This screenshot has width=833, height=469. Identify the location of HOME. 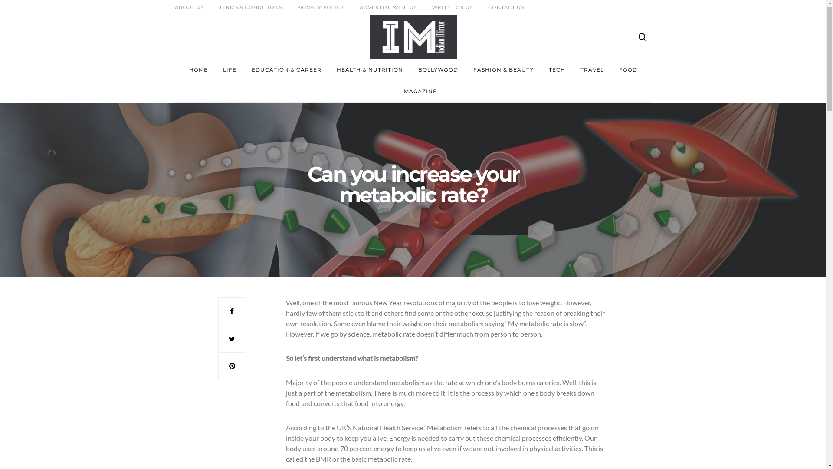
(199, 70).